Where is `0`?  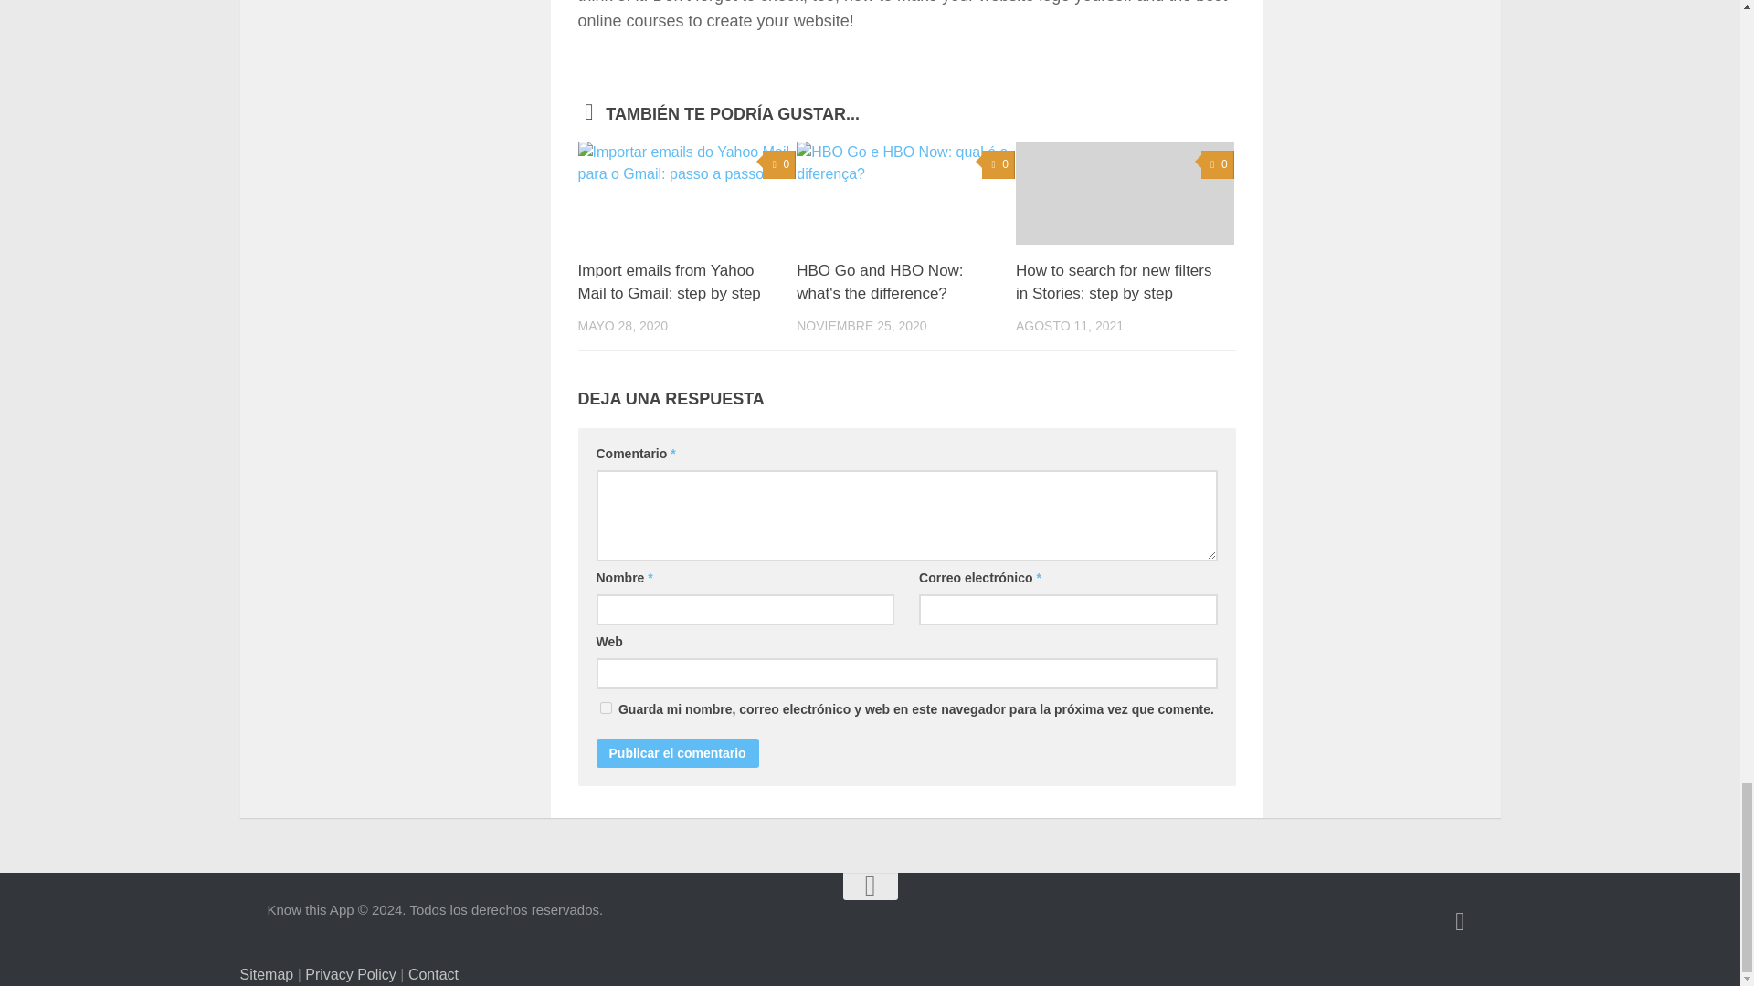 0 is located at coordinates (1218, 164).